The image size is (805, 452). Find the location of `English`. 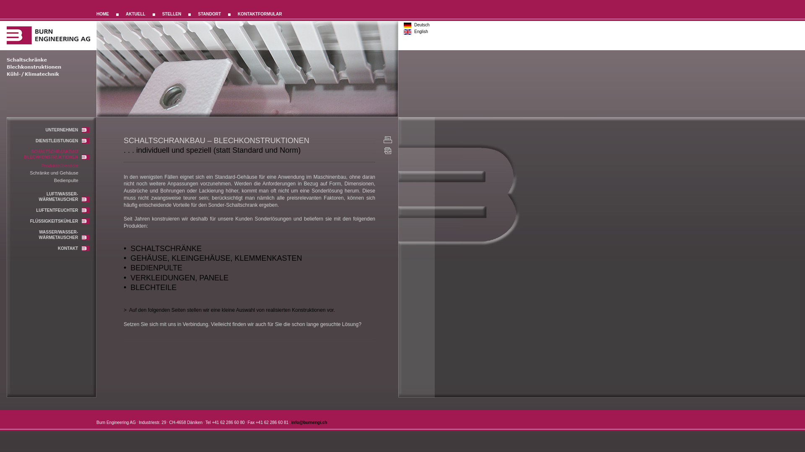

English is located at coordinates (421, 32).